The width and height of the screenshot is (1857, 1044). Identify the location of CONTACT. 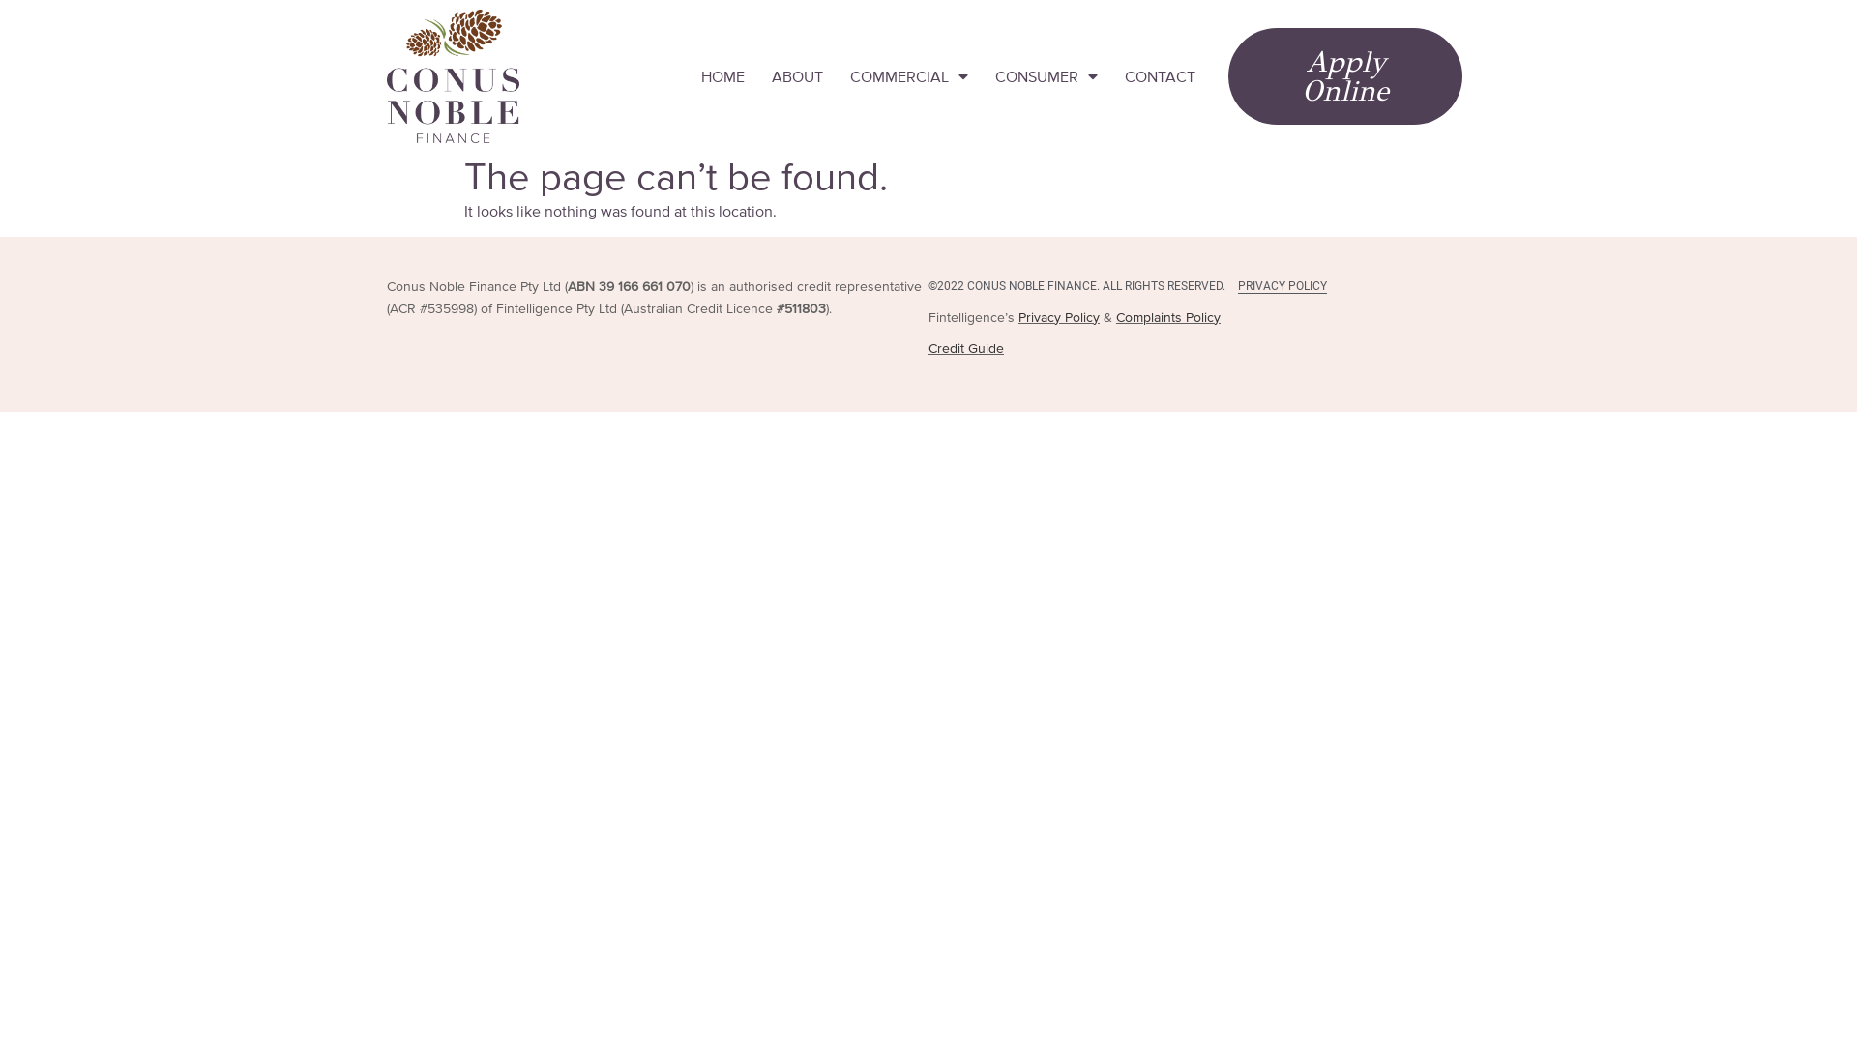
(1161, 76).